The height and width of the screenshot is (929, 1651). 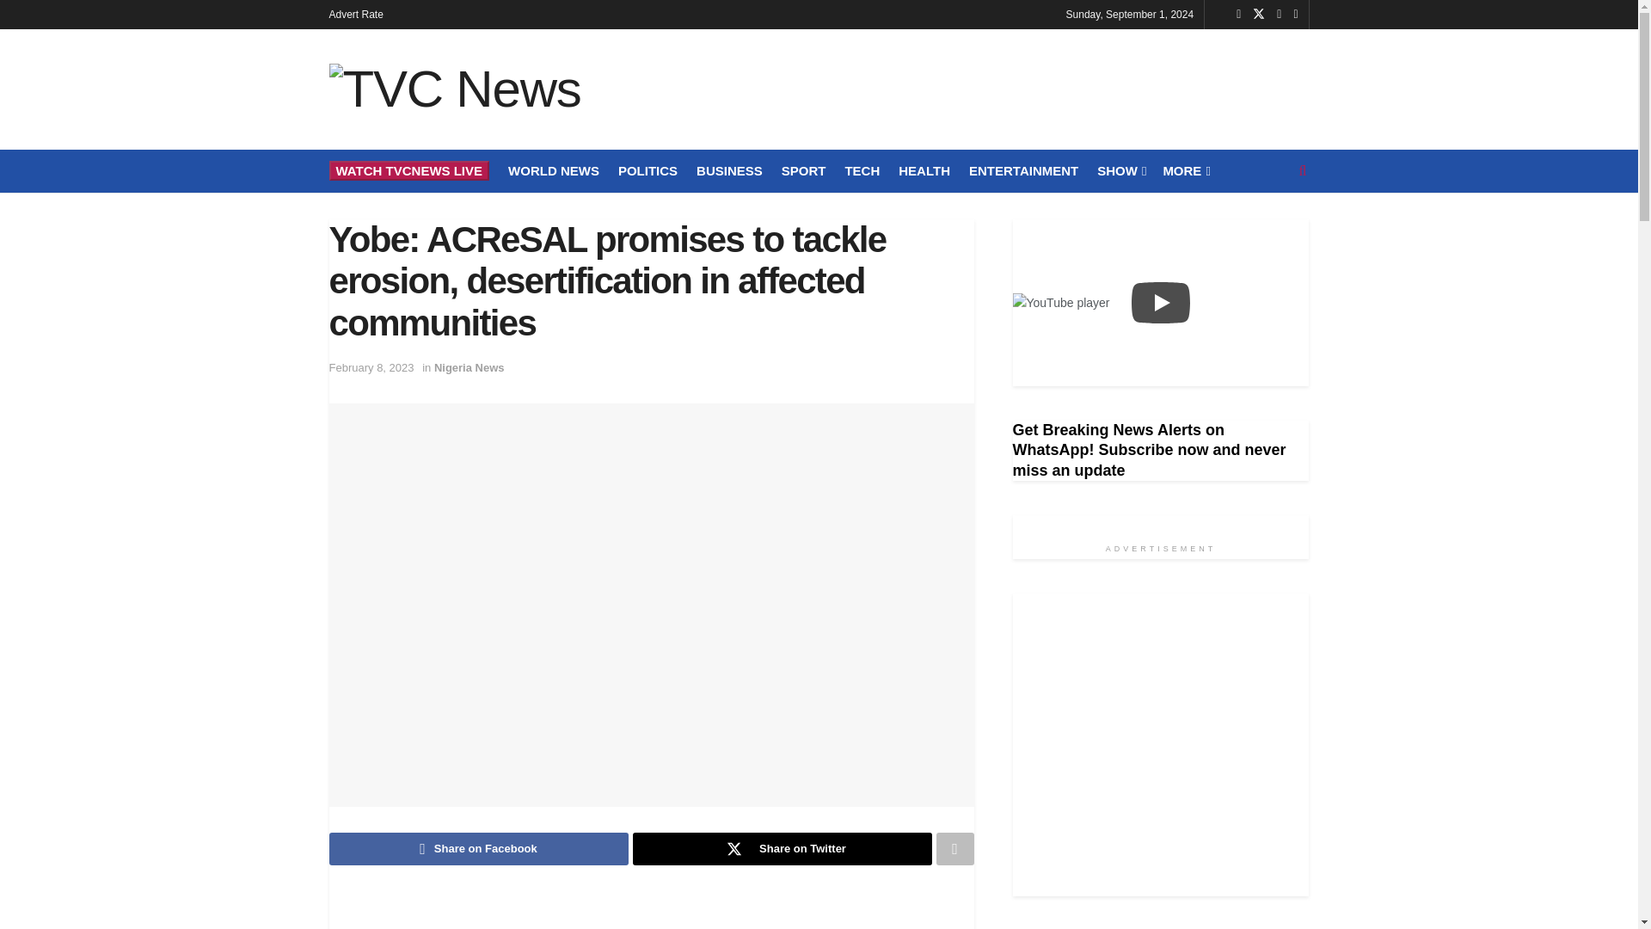 What do you see at coordinates (408, 170) in the screenshot?
I see `WATCH TVCNEWS LIVE` at bounding box center [408, 170].